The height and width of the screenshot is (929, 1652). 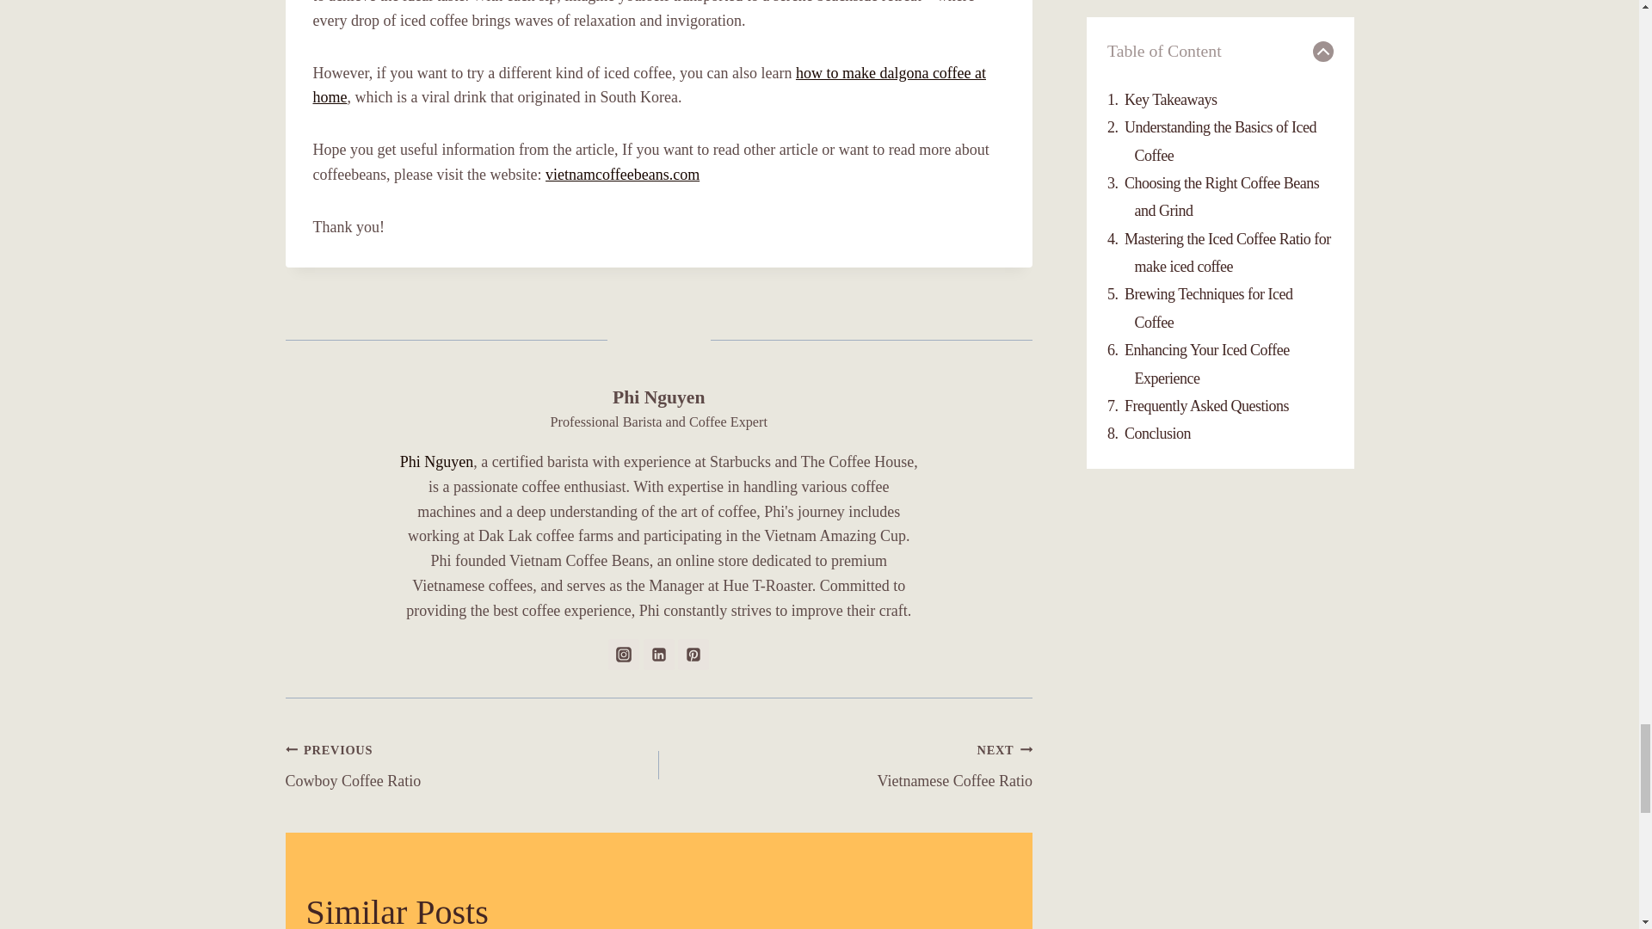 What do you see at coordinates (650, 85) in the screenshot?
I see `how to make dalgona coffee at home` at bounding box center [650, 85].